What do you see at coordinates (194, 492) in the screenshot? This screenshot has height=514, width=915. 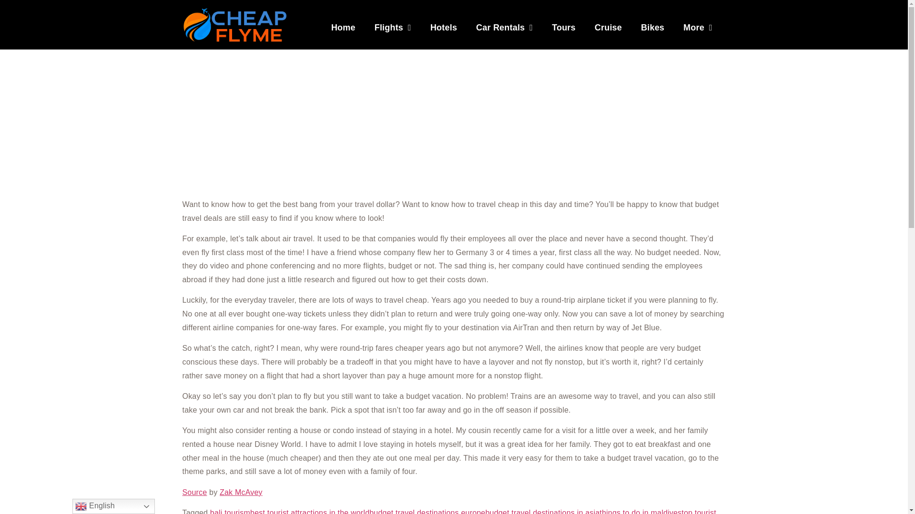 I see `Source` at bounding box center [194, 492].